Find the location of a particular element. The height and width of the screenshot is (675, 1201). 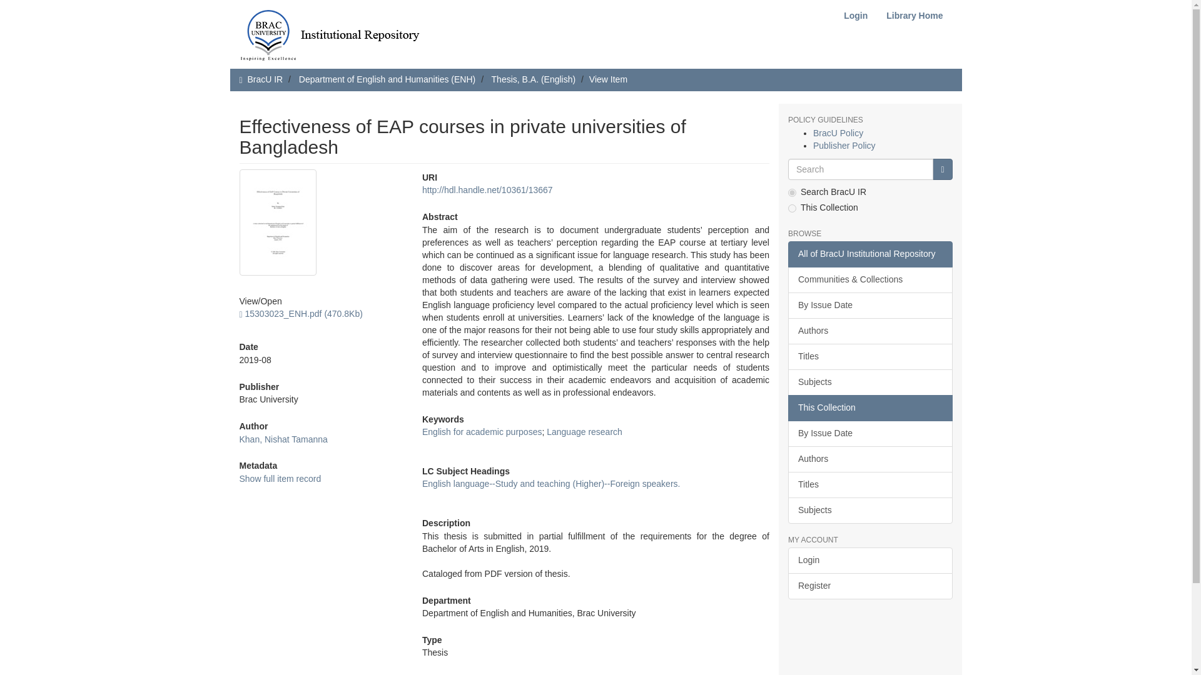

This Collection is located at coordinates (869, 407).